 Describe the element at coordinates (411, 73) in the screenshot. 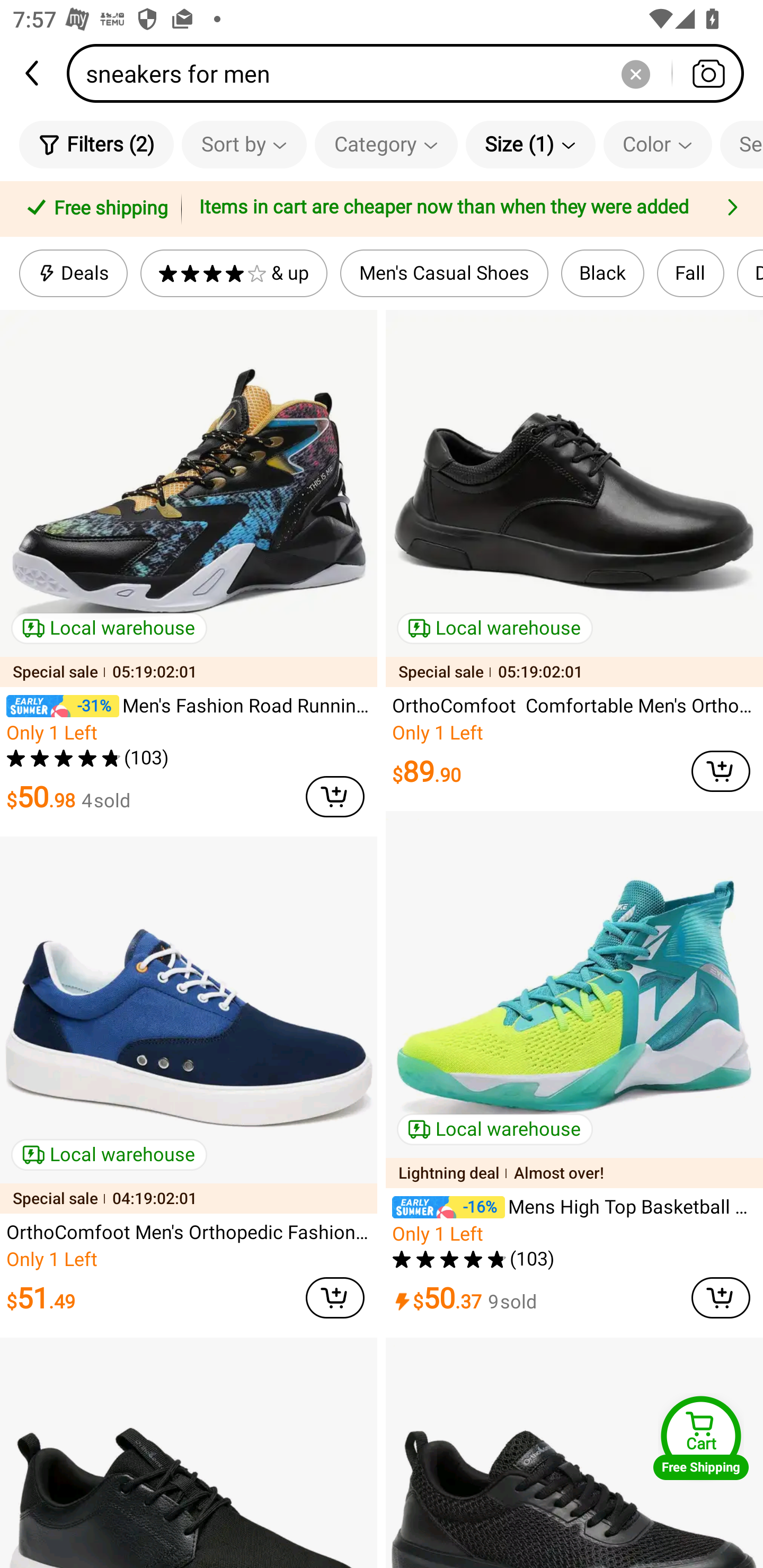

I see `sneakers for men` at that location.